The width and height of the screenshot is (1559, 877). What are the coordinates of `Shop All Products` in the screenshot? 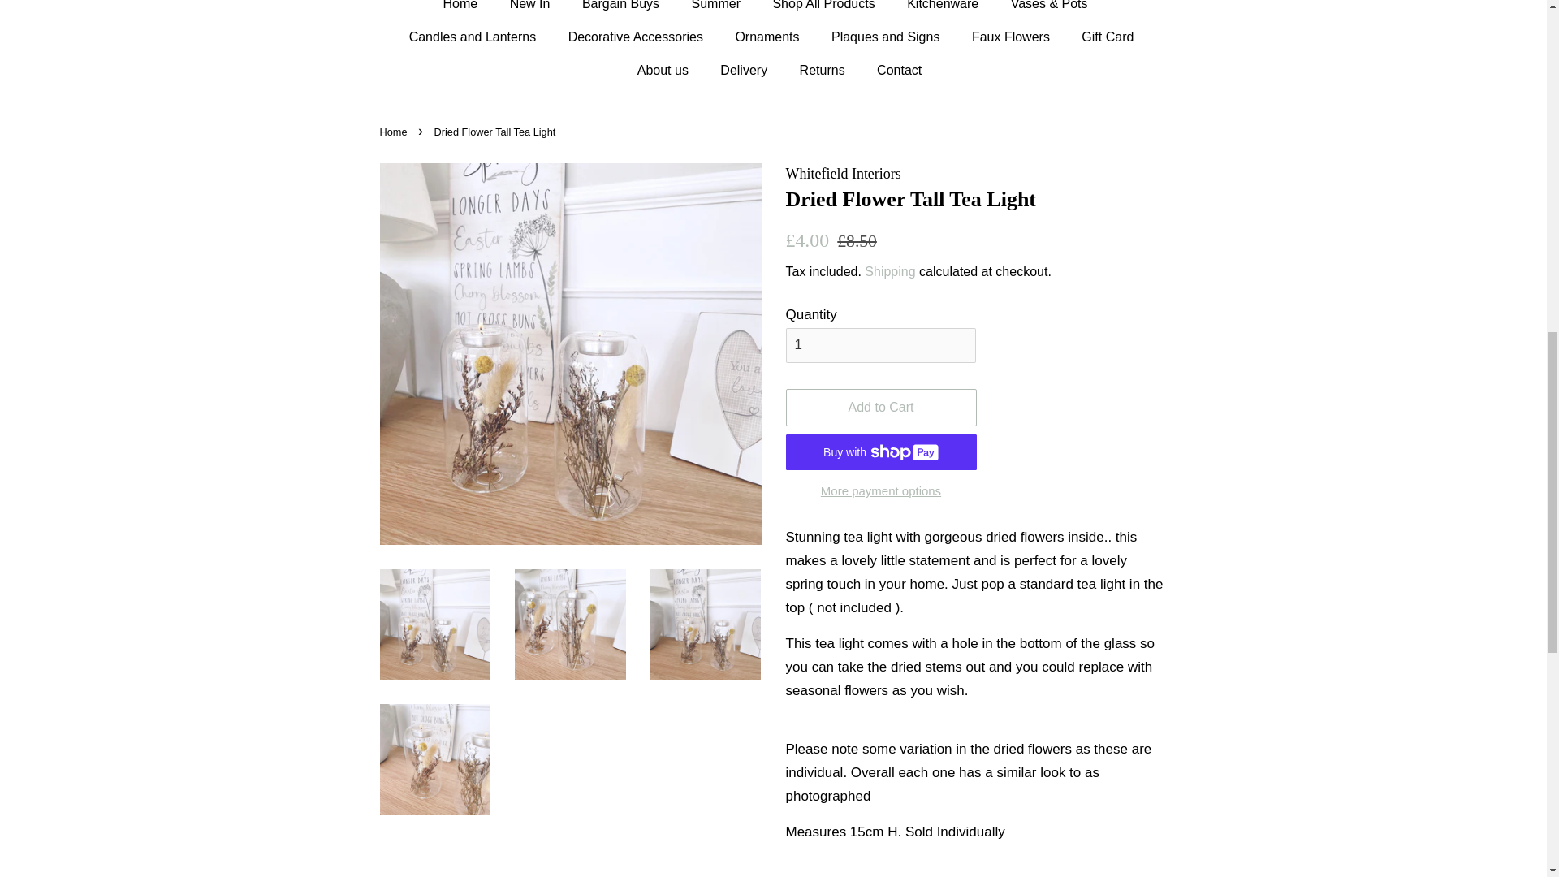 It's located at (825, 10).